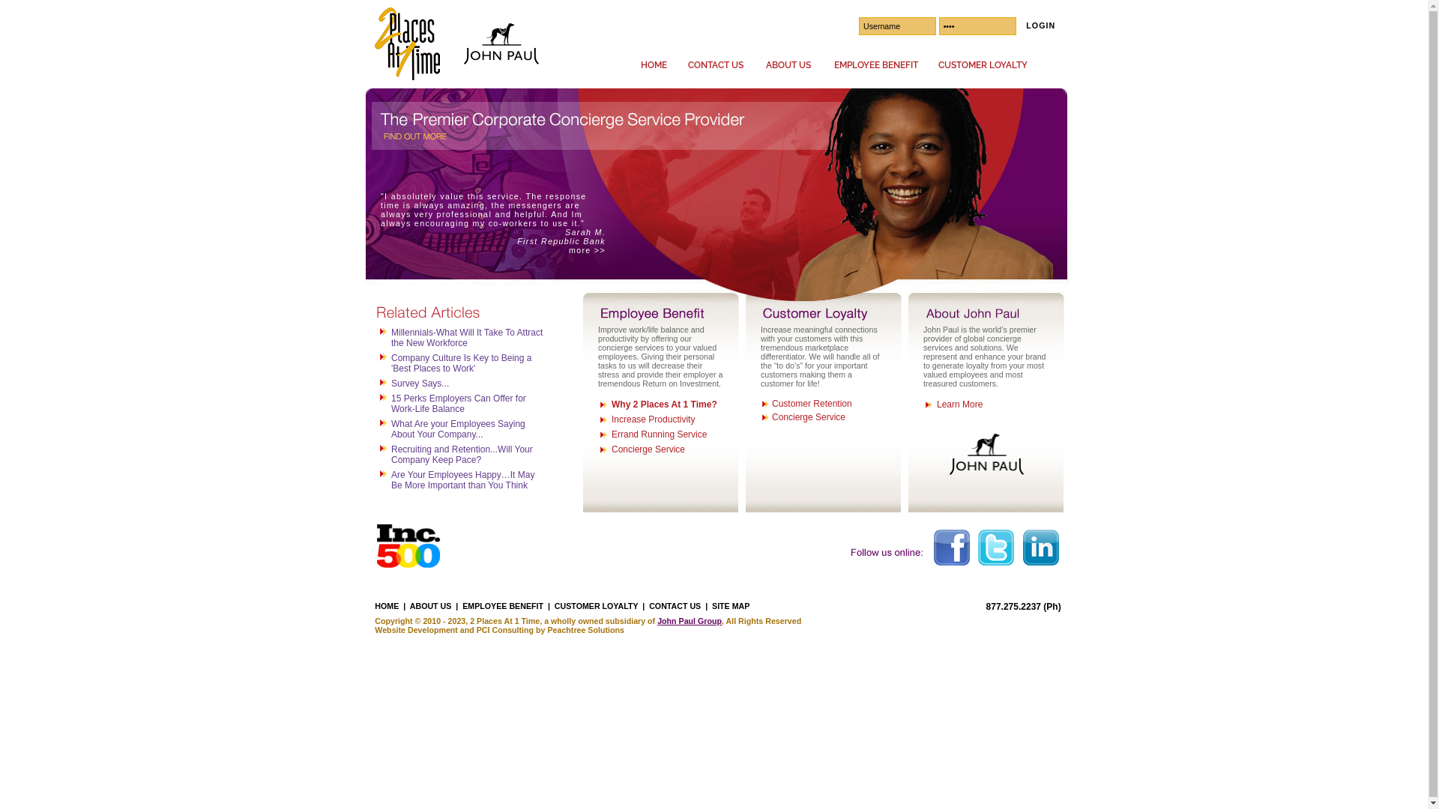 The height and width of the screenshot is (809, 1439). What do you see at coordinates (588, 250) in the screenshot?
I see `more >>` at bounding box center [588, 250].